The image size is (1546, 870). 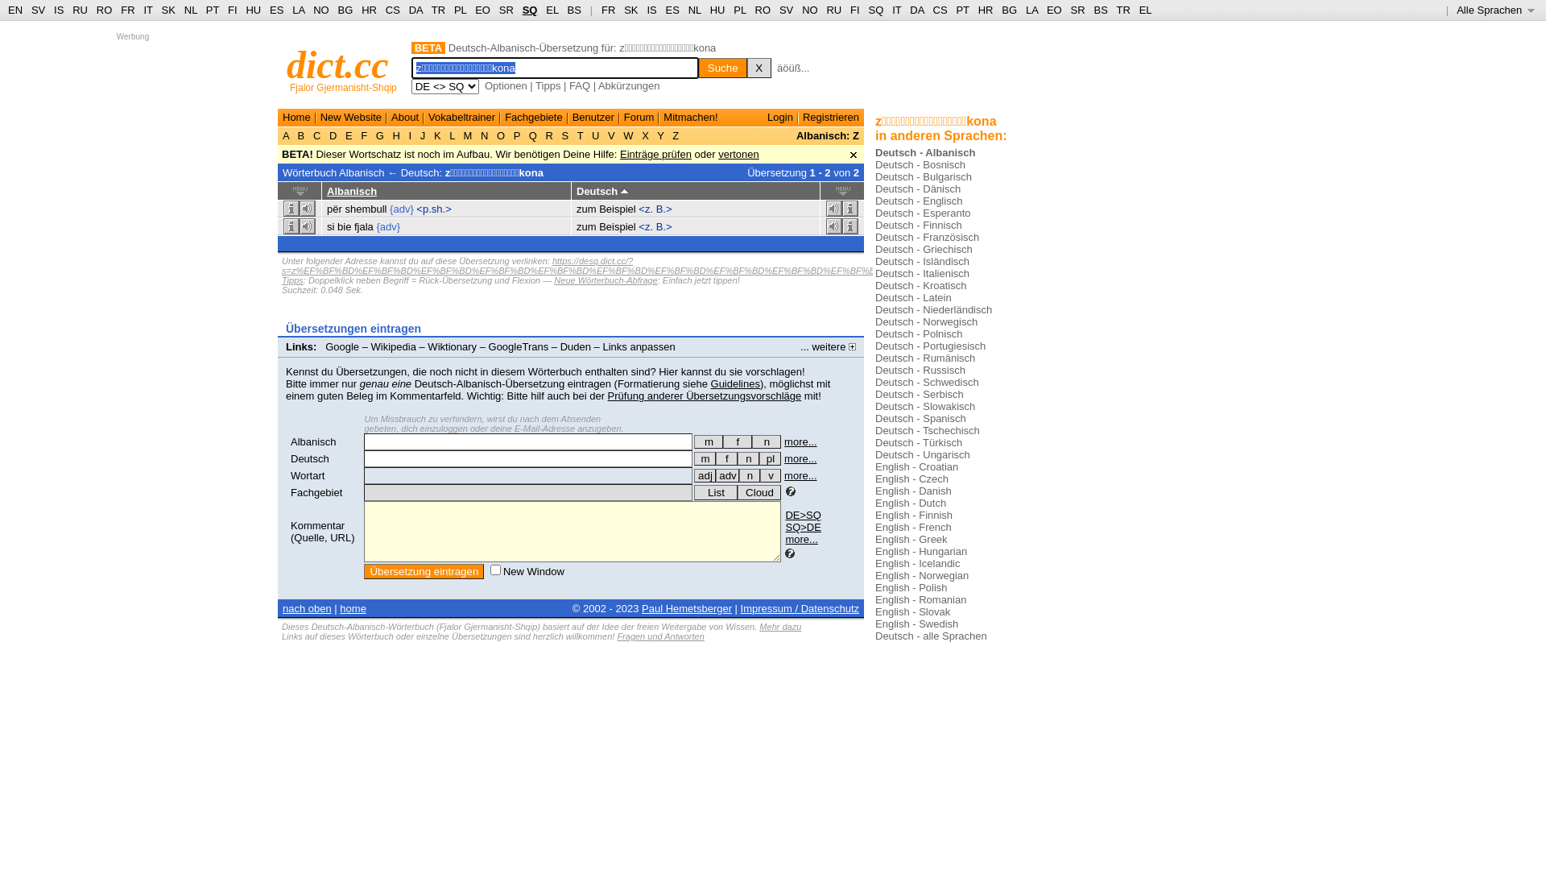 I want to click on BG, so click(x=346, y=10).